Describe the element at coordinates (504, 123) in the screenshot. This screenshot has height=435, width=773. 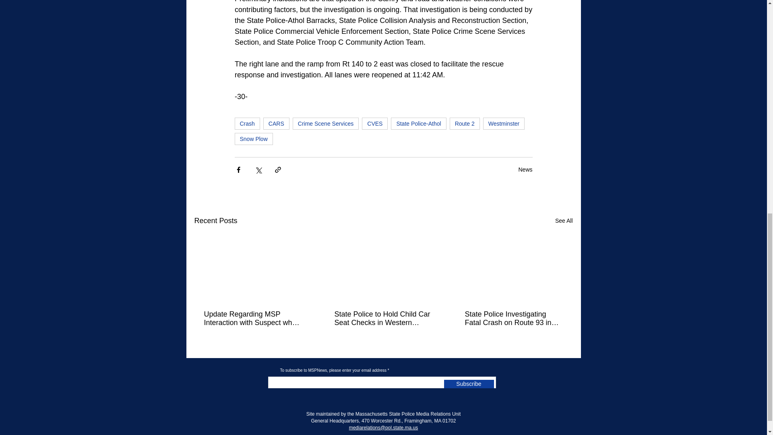
I see `Westminster` at that location.